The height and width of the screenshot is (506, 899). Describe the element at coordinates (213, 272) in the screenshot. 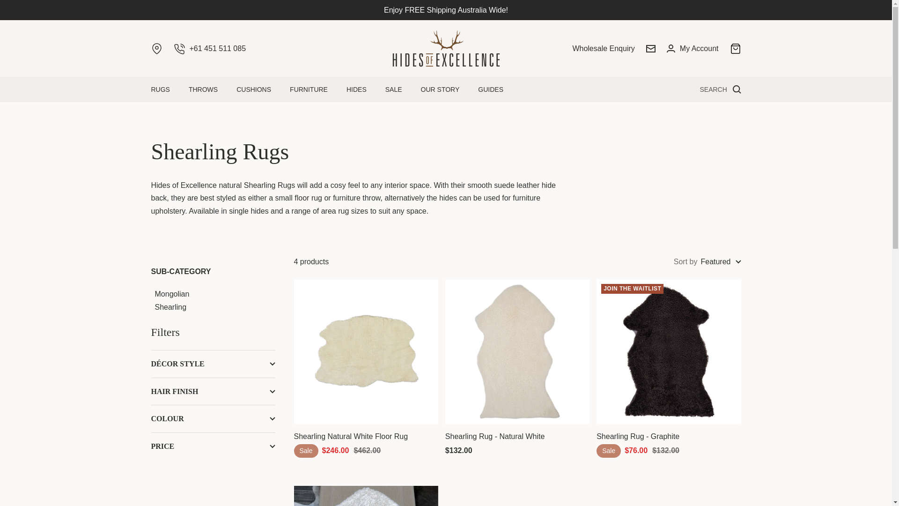

I see `SUB-CATEGORY` at that location.